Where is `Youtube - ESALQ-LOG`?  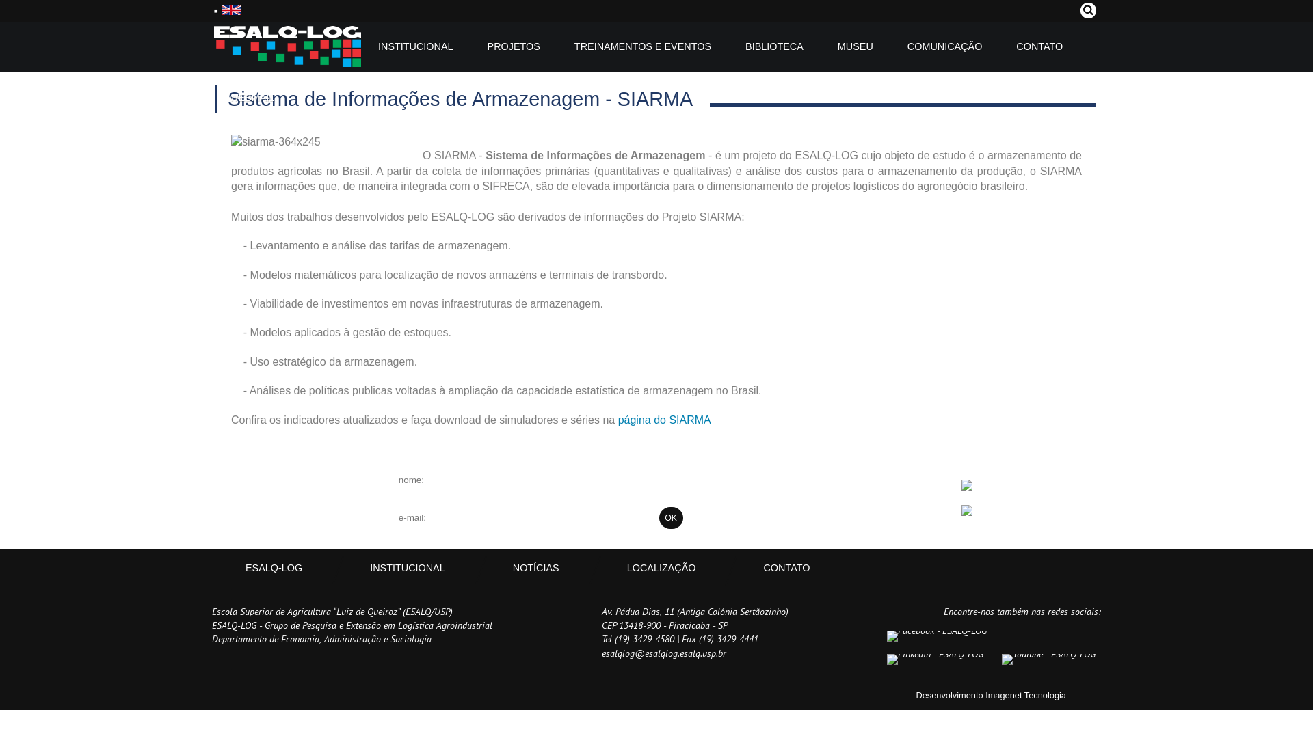
Youtube - ESALQ-LOG is located at coordinates (1049, 659).